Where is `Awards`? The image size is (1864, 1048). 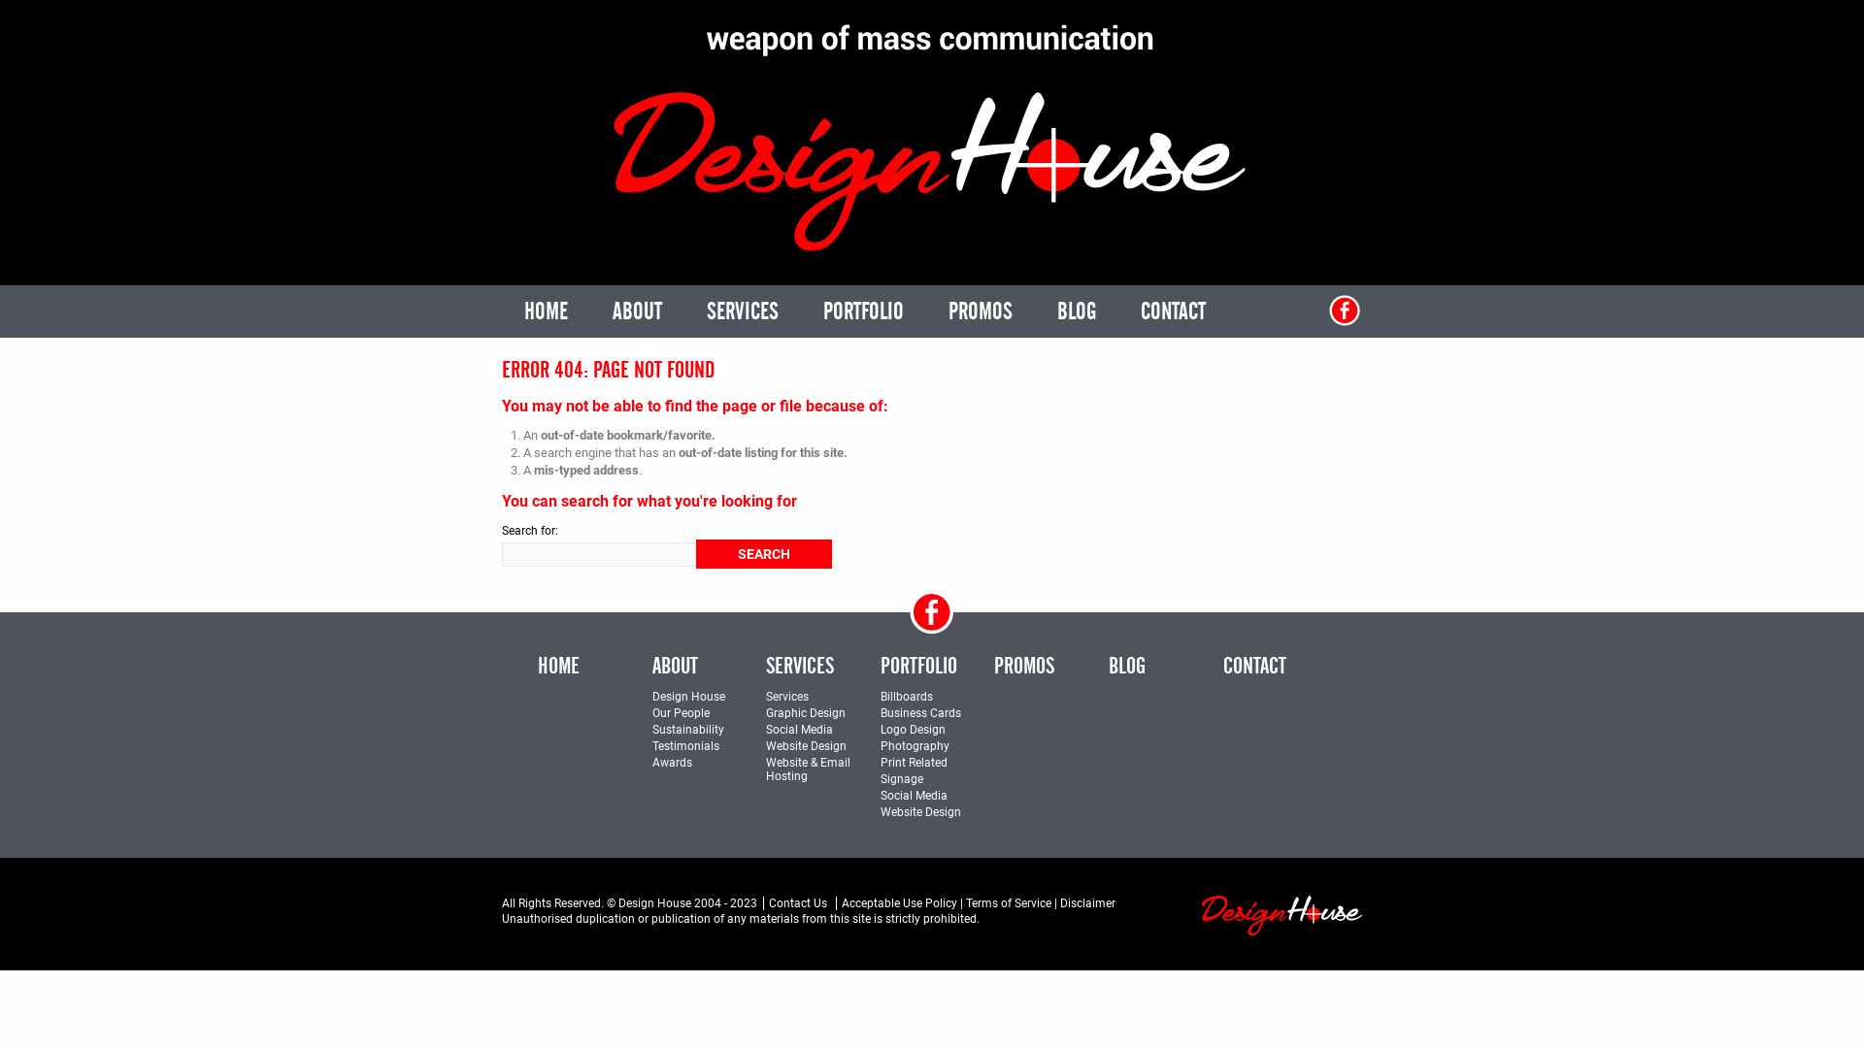
Awards is located at coordinates (672, 763).